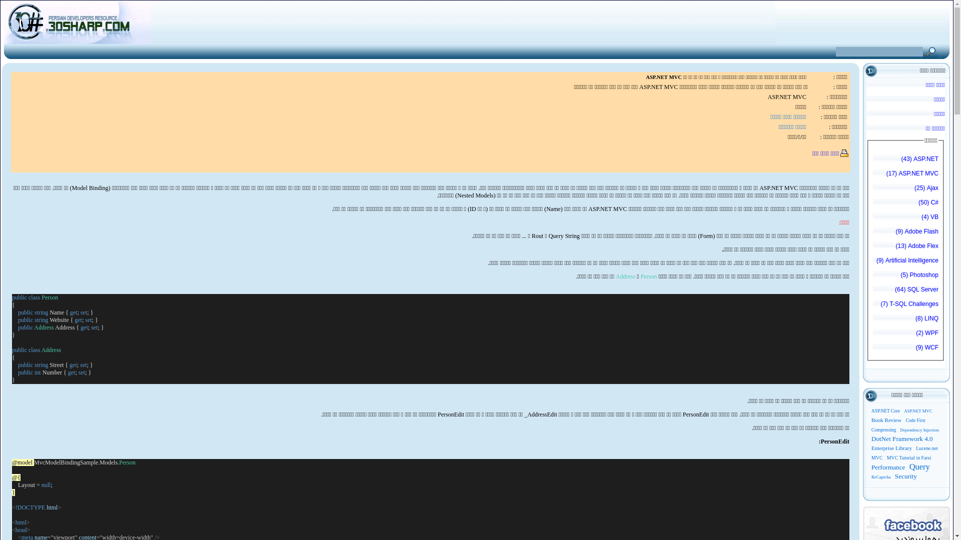  What do you see at coordinates (906, 335) in the screenshot?
I see `WPF (2)` at bounding box center [906, 335].